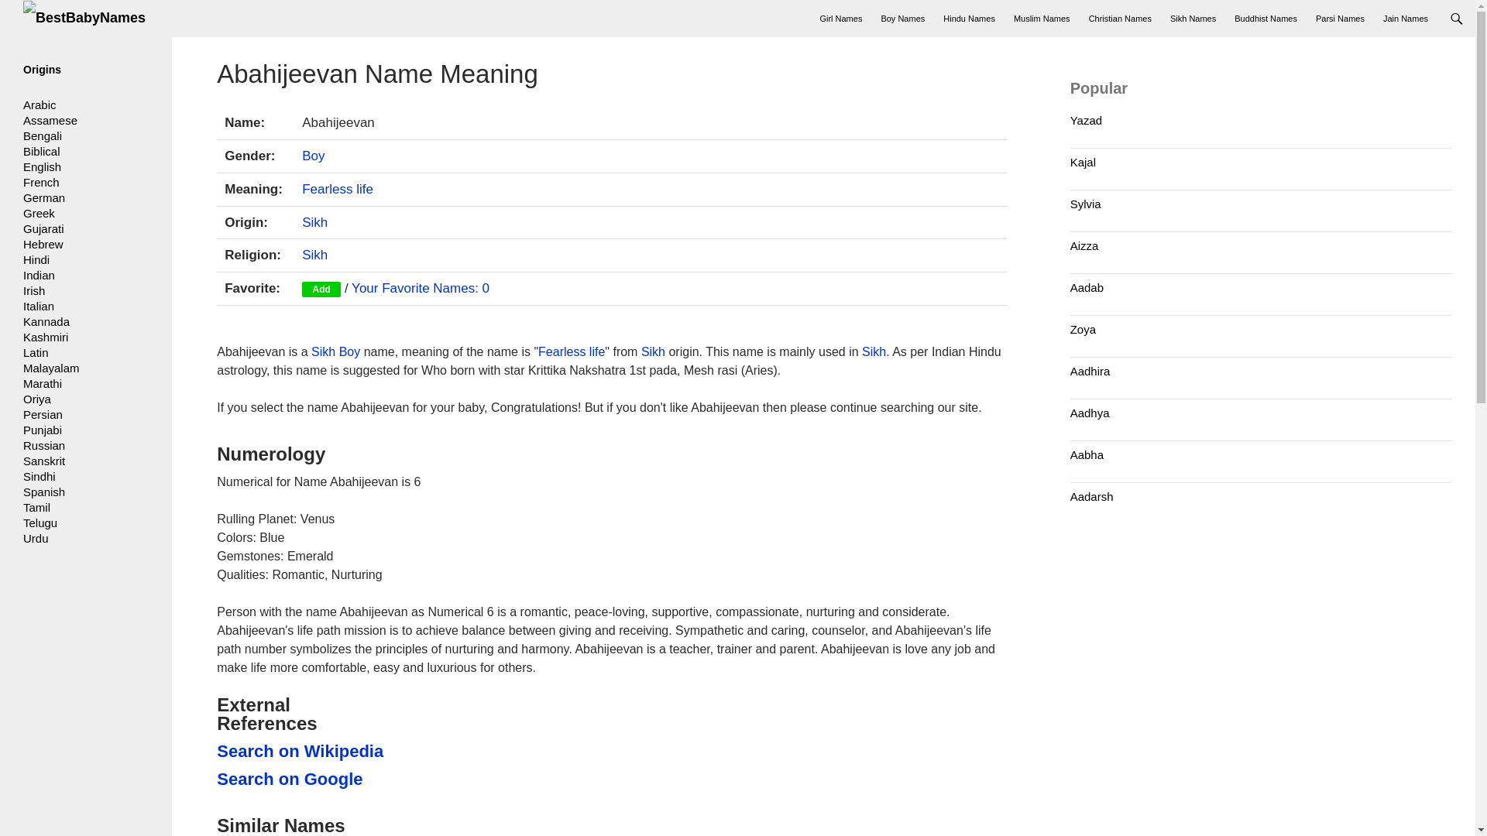  Describe the element at coordinates (841, 19) in the screenshot. I see `Girl Names` at that location.